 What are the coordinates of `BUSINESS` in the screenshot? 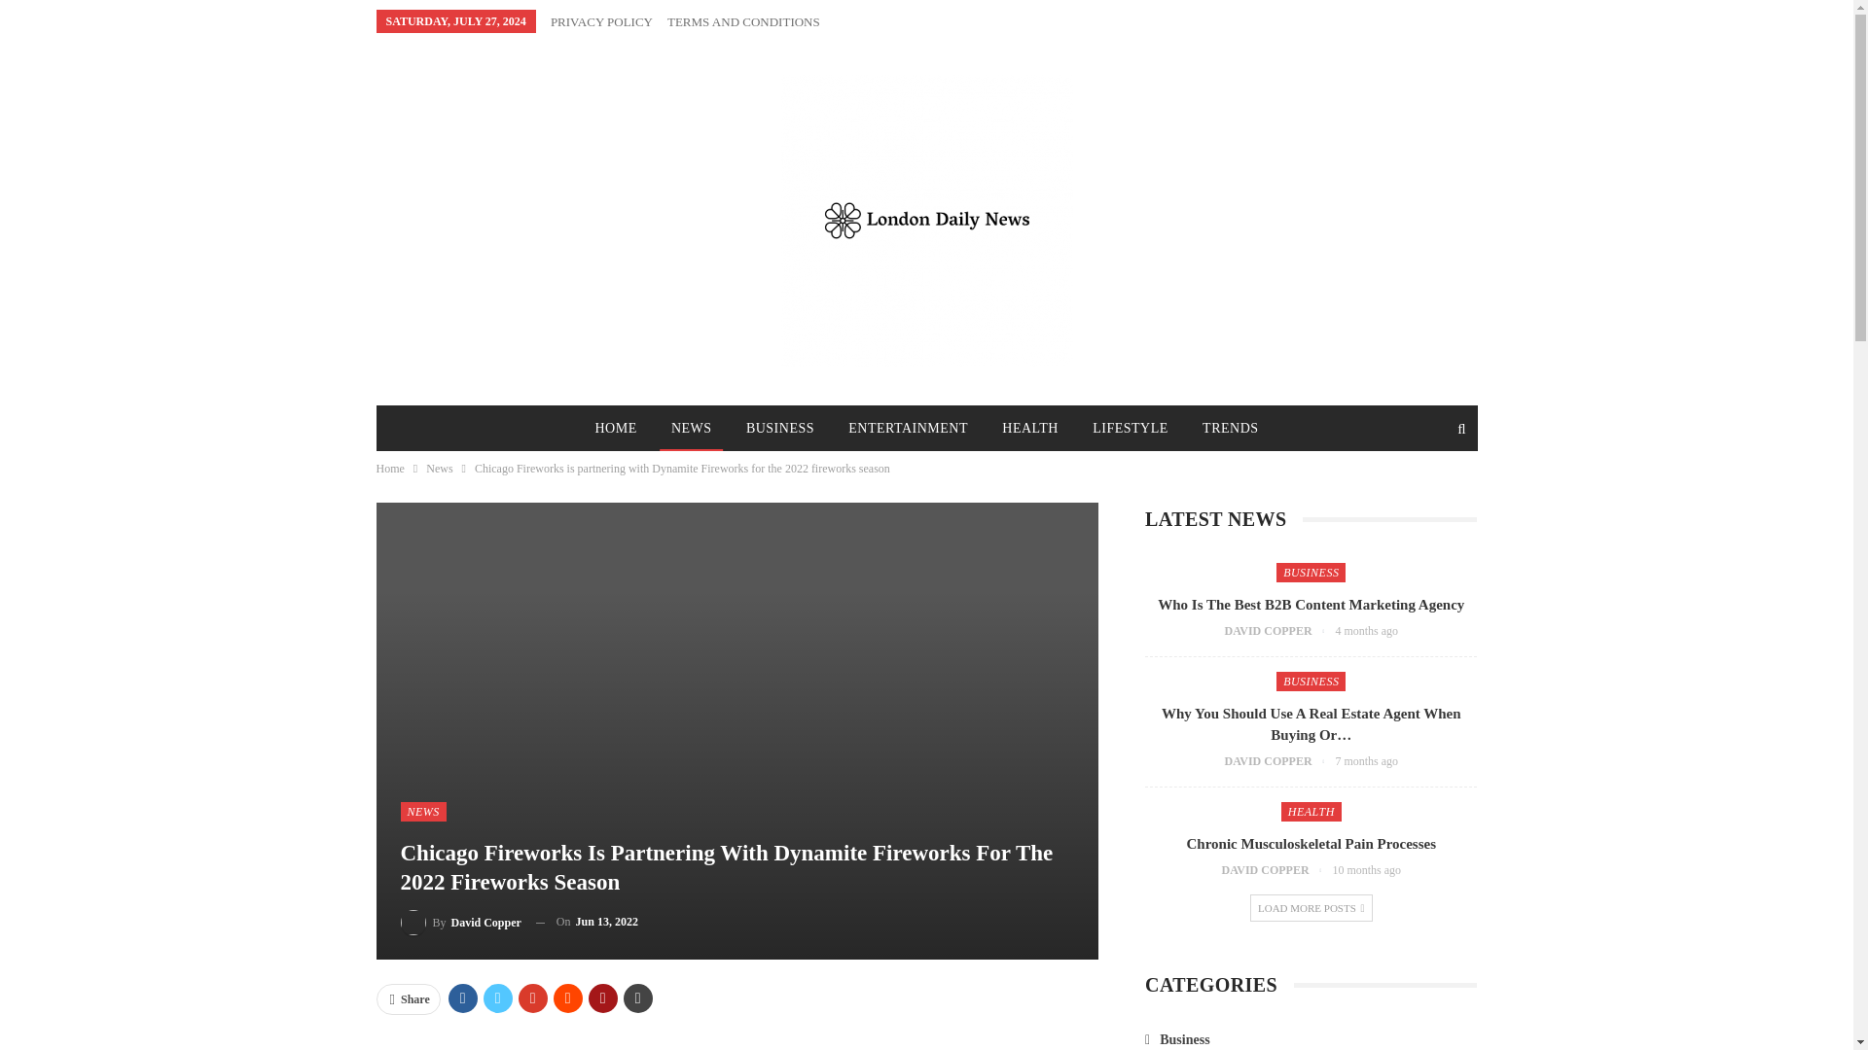 It's located at (779, 428).